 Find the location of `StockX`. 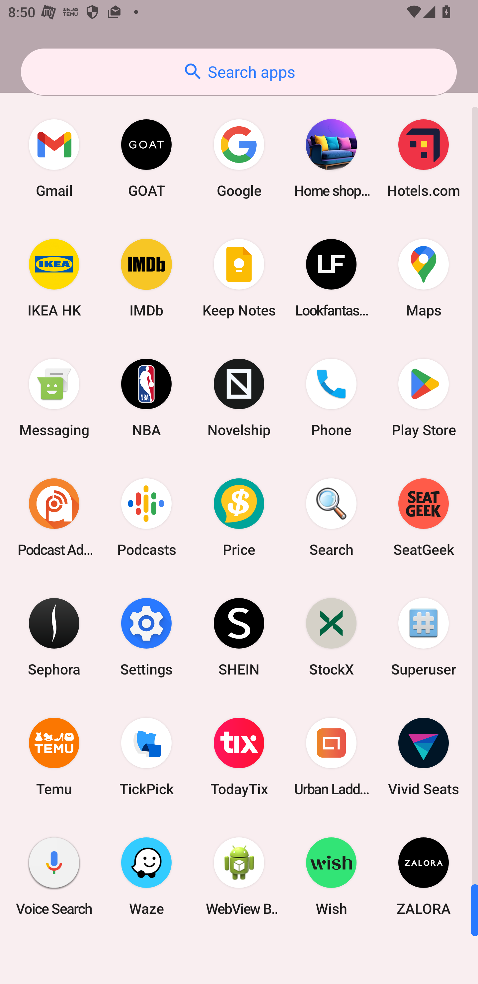

StockX is located at coordinates (331, 636).